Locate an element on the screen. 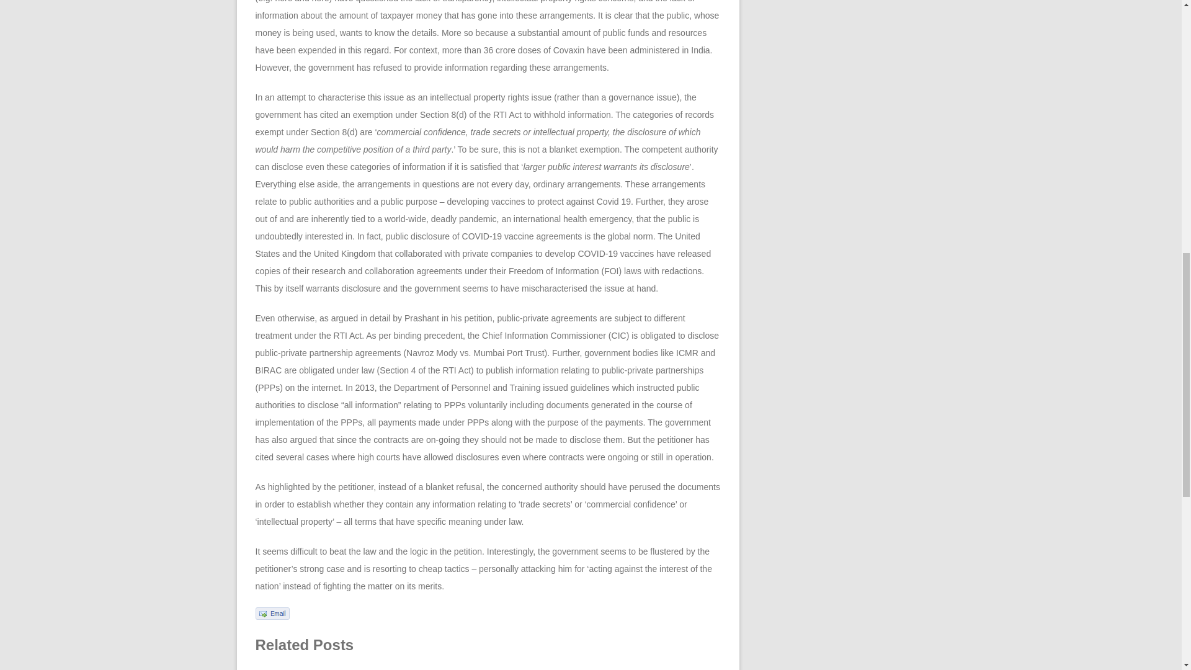  United Kingdom is located at coordinates (345, 253).